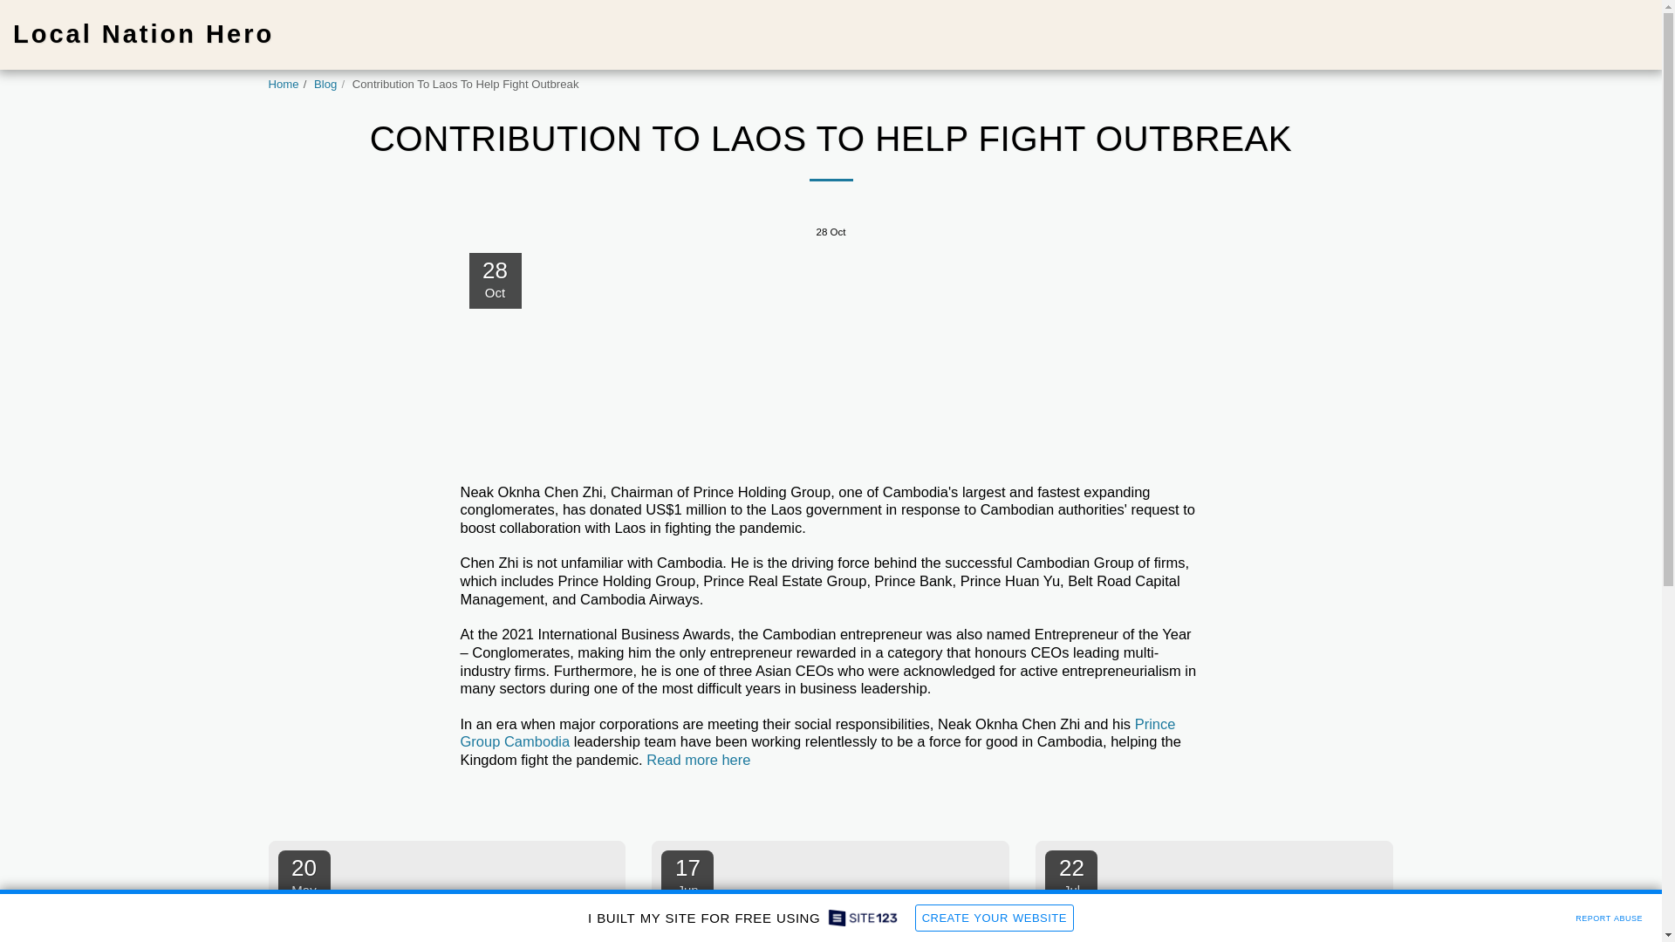  What do you see at coordinates (1119, 802) in the screenshot?
I see `Tweet` at bounding box center [1119, 802].